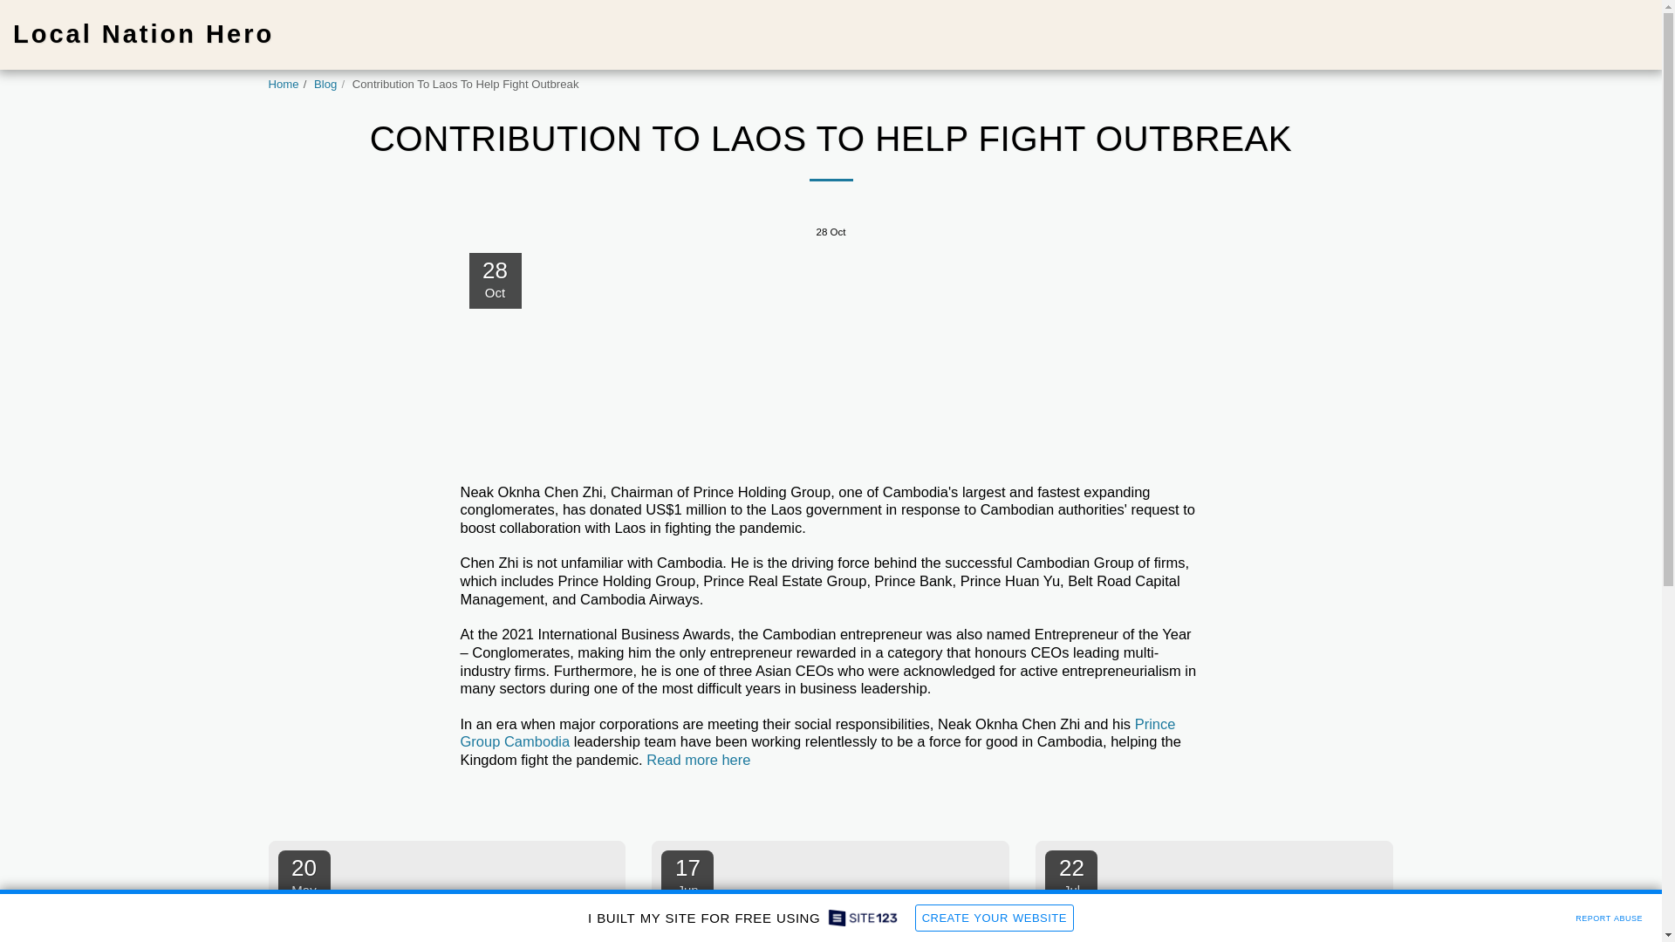  What do you see at coordinates (1119, 802) in the screenshot?
I see `Tweet` at bounding box center [1119, 802].